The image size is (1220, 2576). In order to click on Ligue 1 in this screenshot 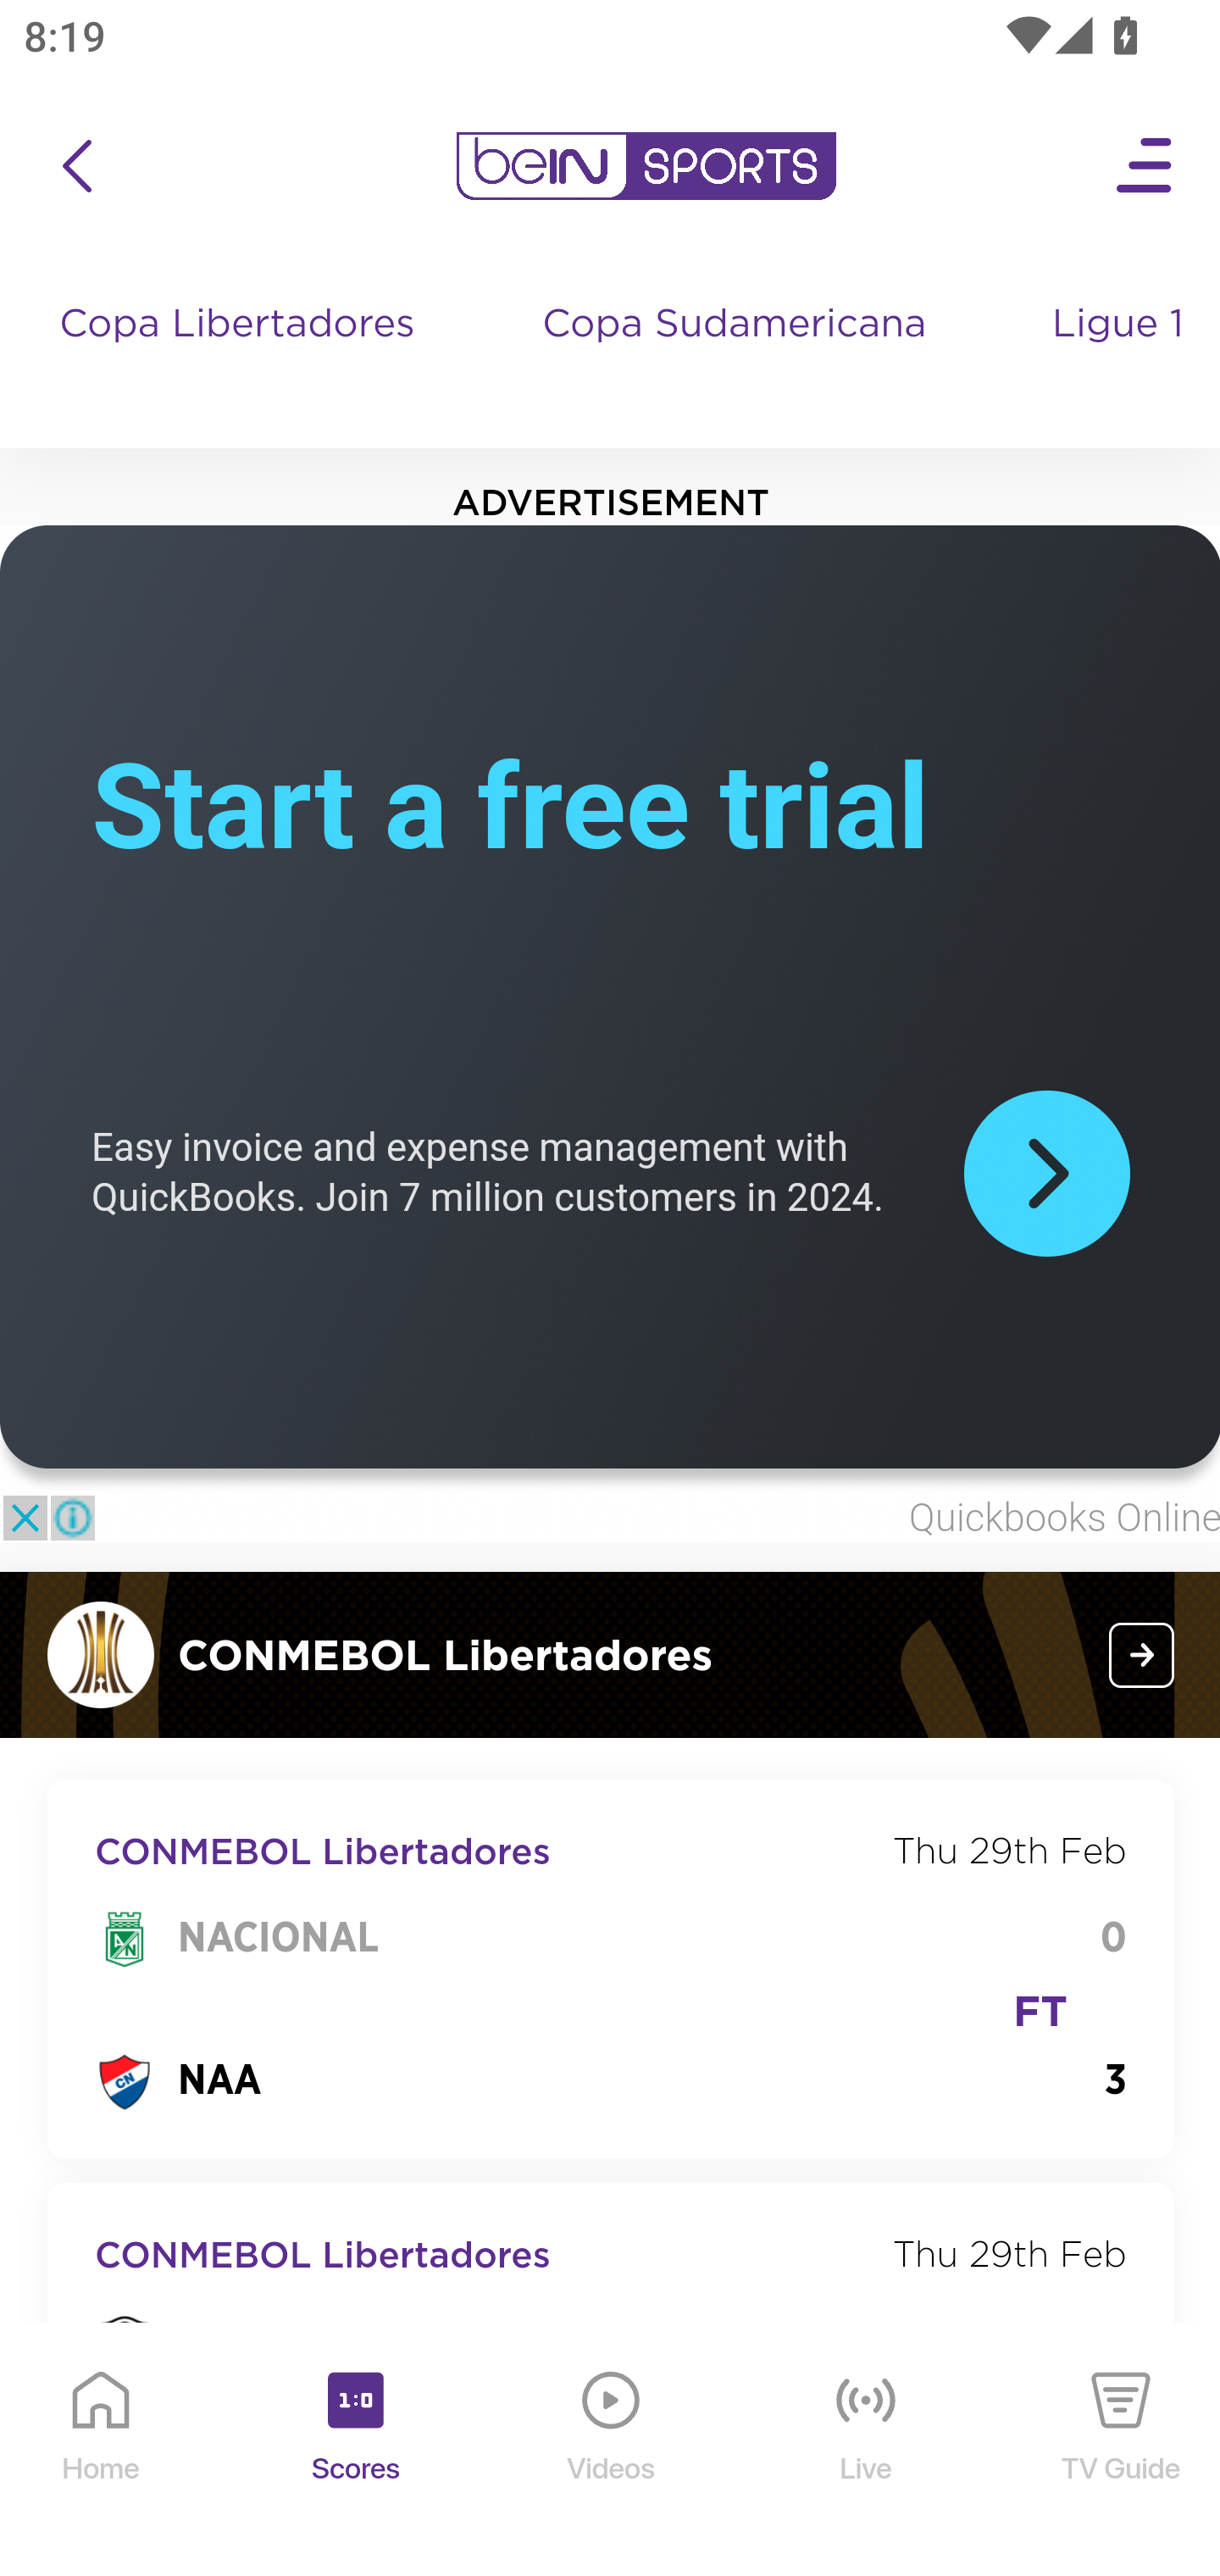, I will do `click(1121, 356)`.